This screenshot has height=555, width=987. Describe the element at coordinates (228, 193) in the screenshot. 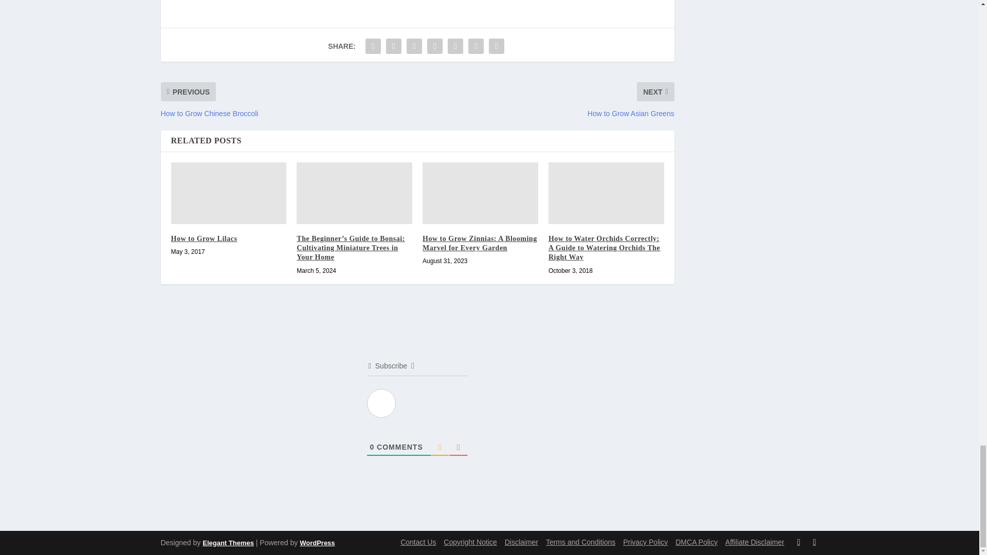

I see `How to Grow Lilacs` at that location.